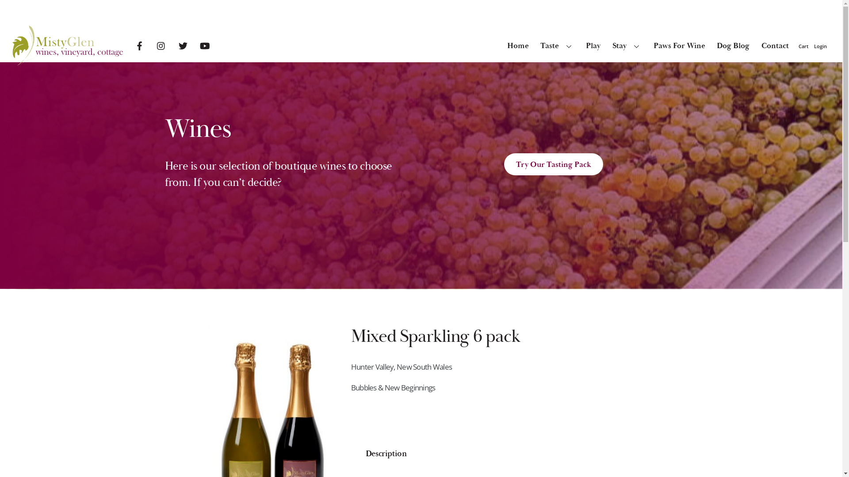 The width and height of the screenshot is (849, 477). Describe the element at coordinates (518, 45) in the screenshot. I see `Home` at that location.